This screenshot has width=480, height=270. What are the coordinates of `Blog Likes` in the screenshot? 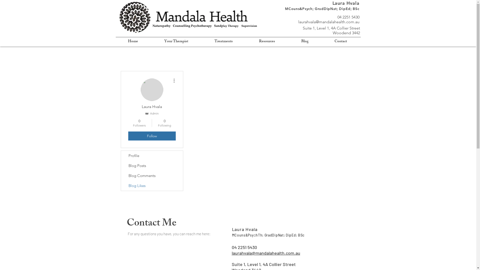 It's located at (152, 186).